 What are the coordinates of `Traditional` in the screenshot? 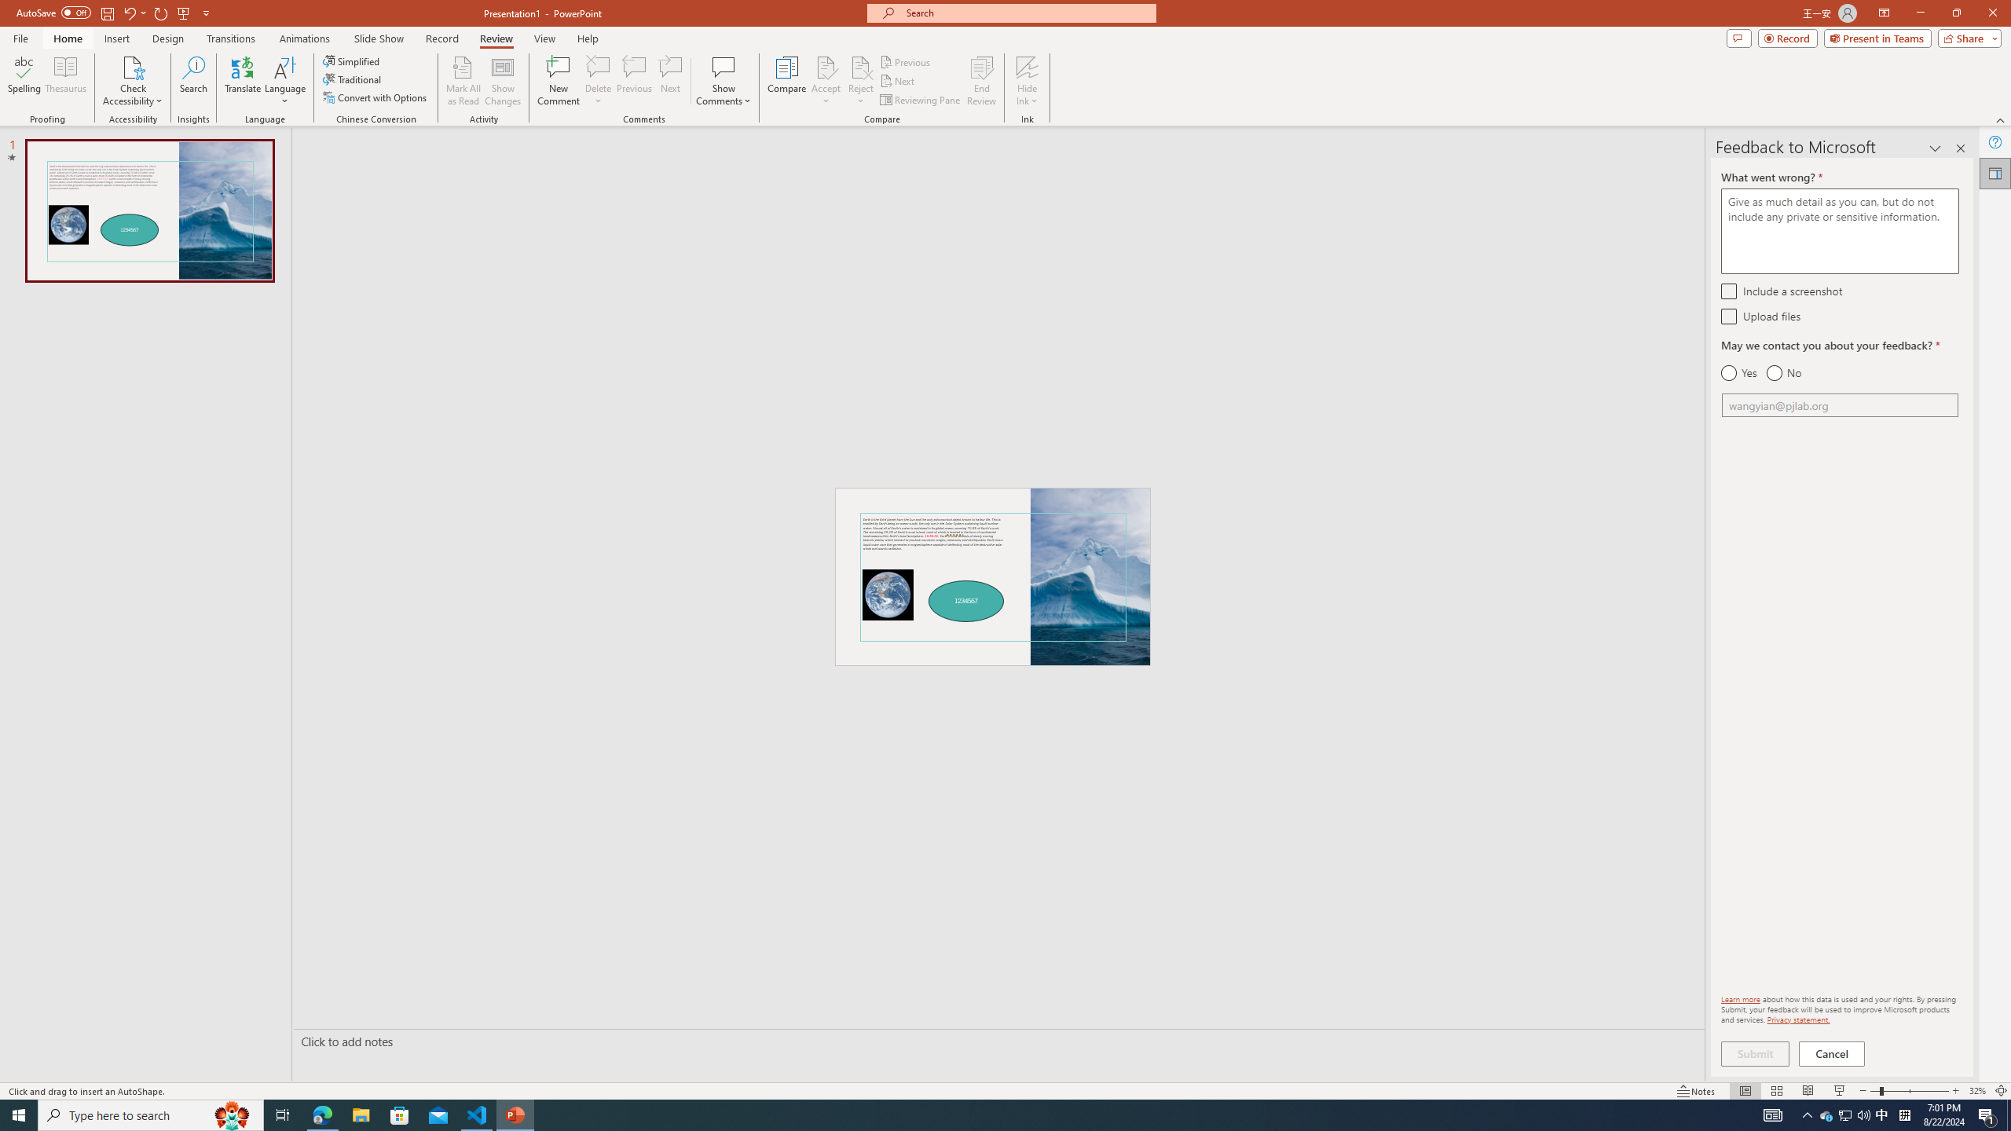 It's located at (353, 79).